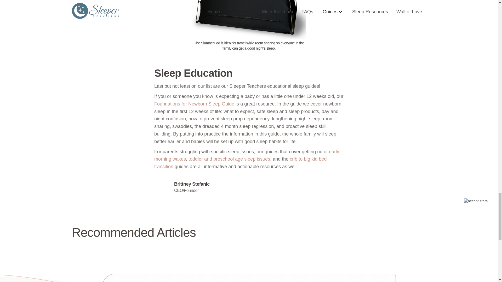 Image resolution: width=502 pixels, height=282 pixels. I want to click on toddler and preschool age sleep issues, so click(229, 159).